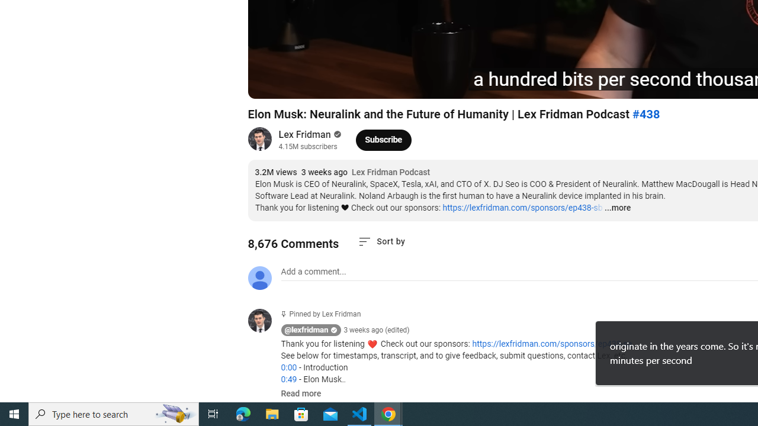 This screenshot has height=426, width=758. Describe the element at coordinates (264, 322) in the screenshot. I see `@lexfridman` at that location.